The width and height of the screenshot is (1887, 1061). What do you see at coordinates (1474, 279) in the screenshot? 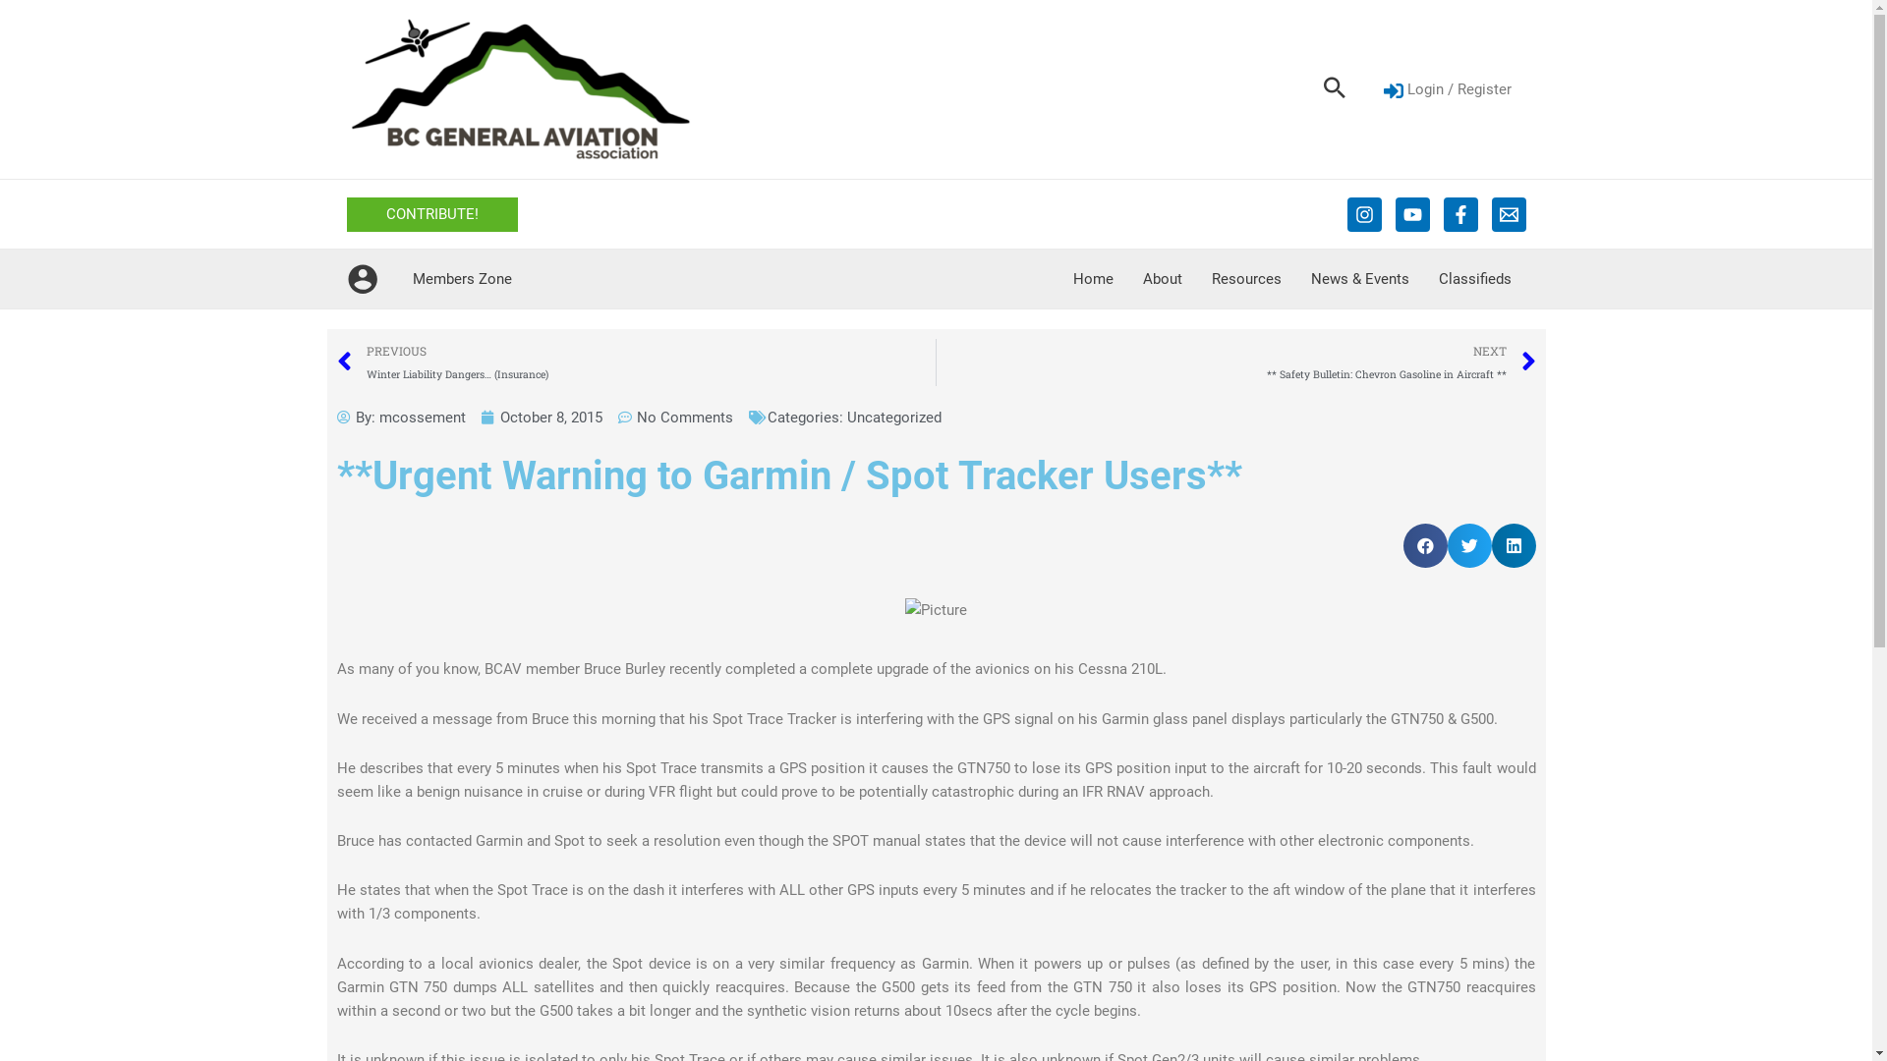
I see `Classifieds` at bounding box center [1474, 279].